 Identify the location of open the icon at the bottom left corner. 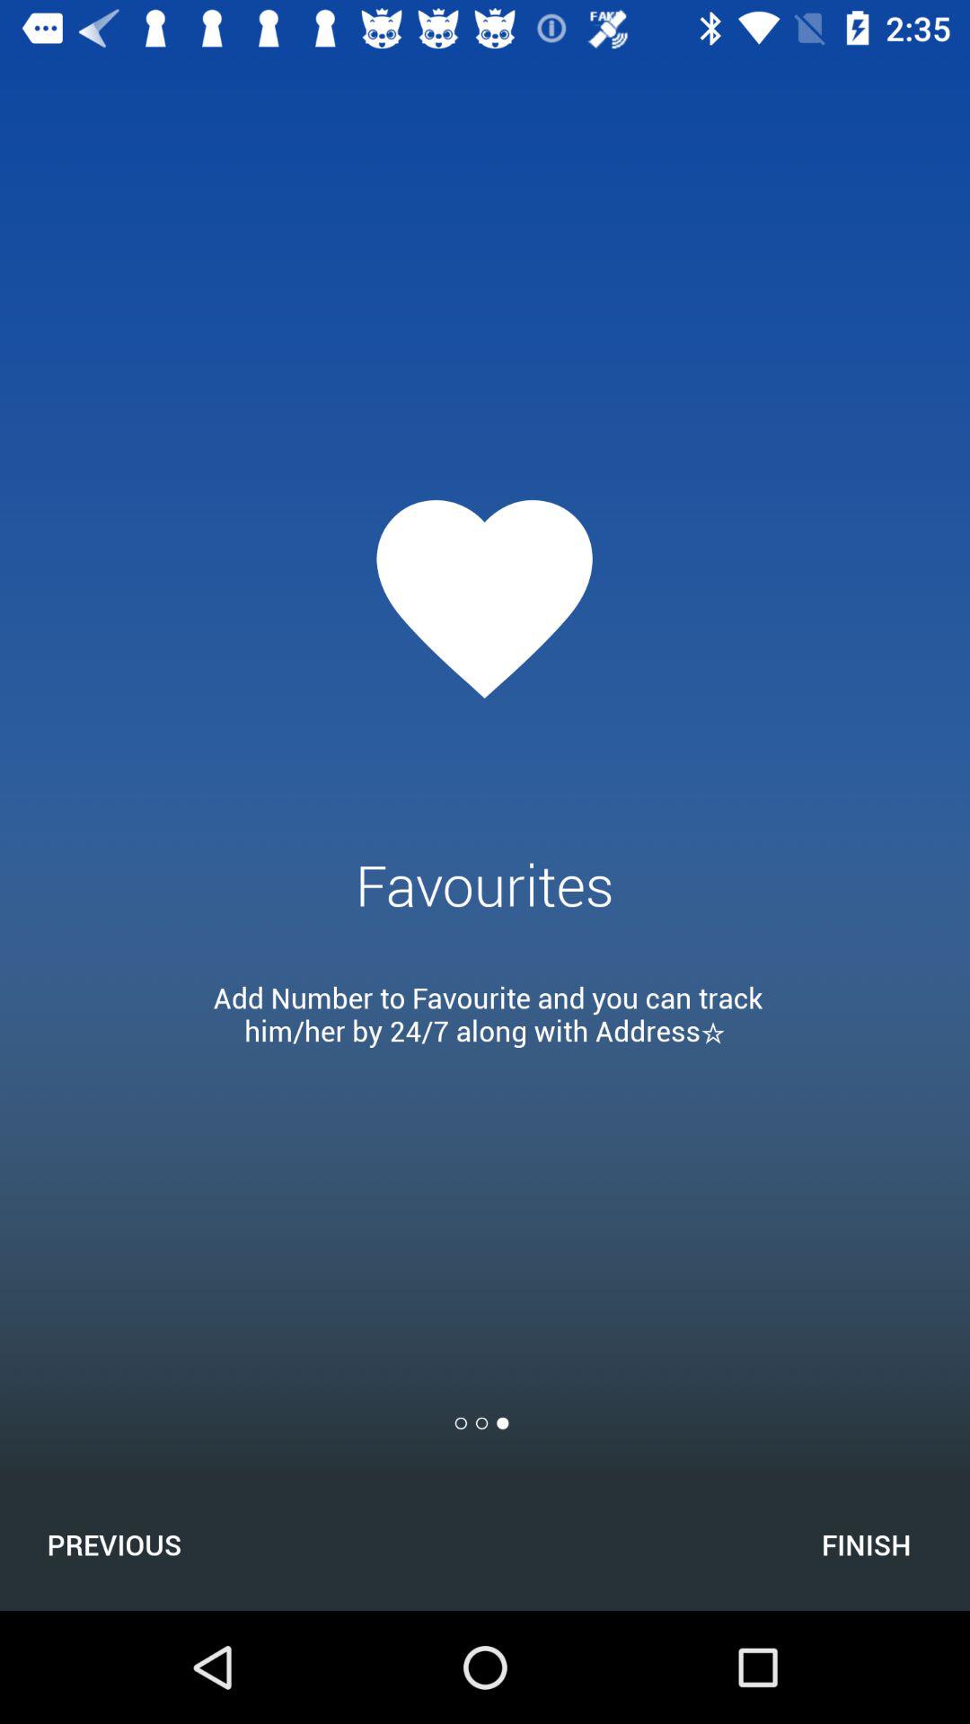
(114, 1544).